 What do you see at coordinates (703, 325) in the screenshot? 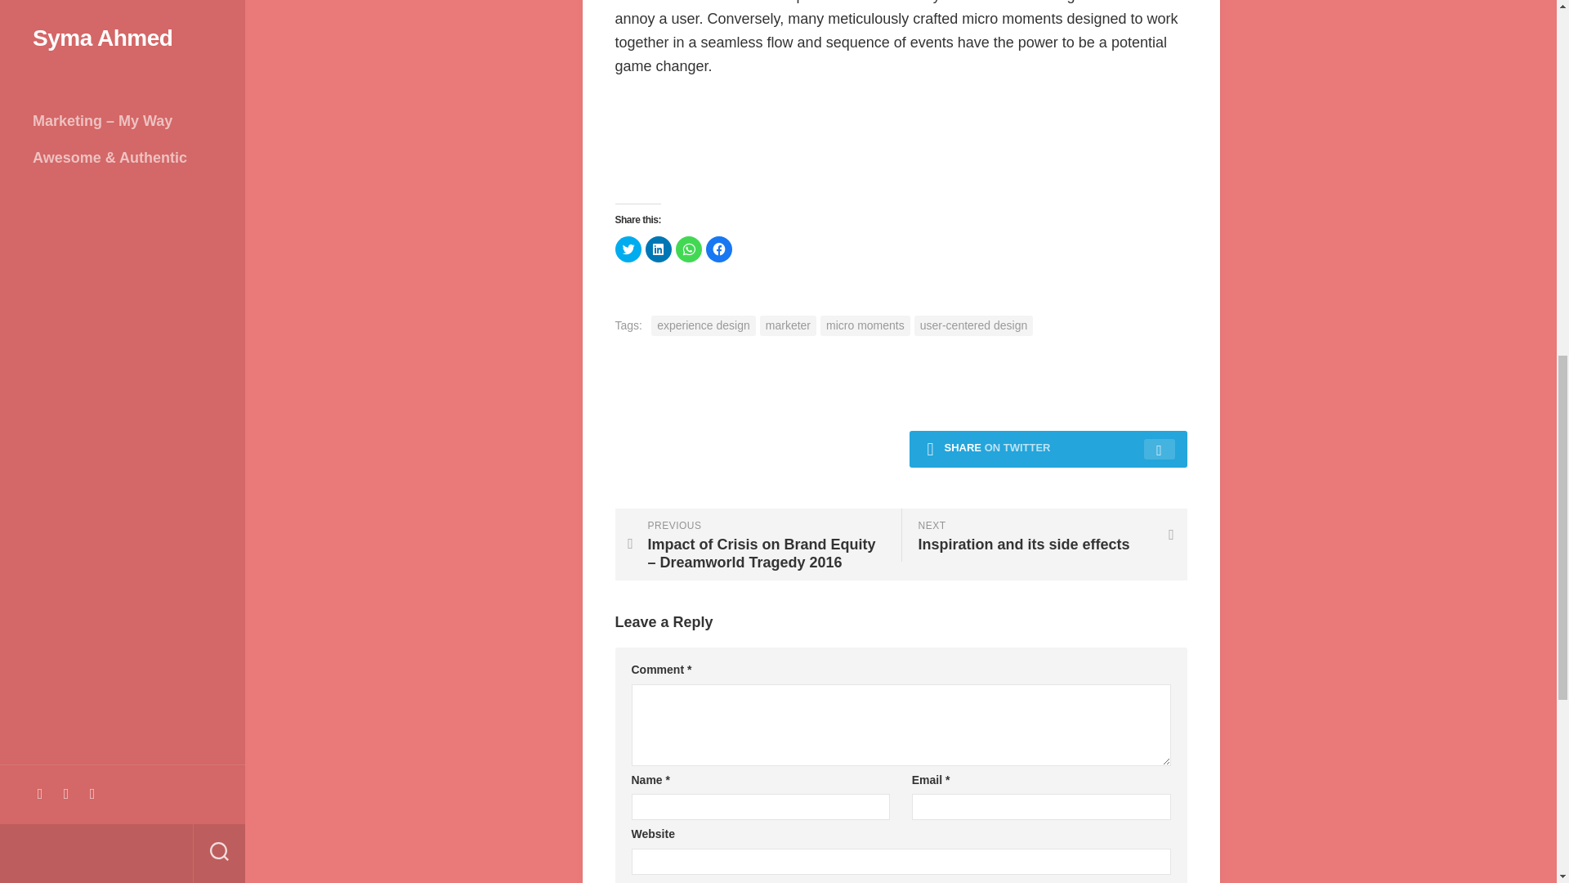
I see `Click to share on LinkedIn` at bounding box center [703, 325].